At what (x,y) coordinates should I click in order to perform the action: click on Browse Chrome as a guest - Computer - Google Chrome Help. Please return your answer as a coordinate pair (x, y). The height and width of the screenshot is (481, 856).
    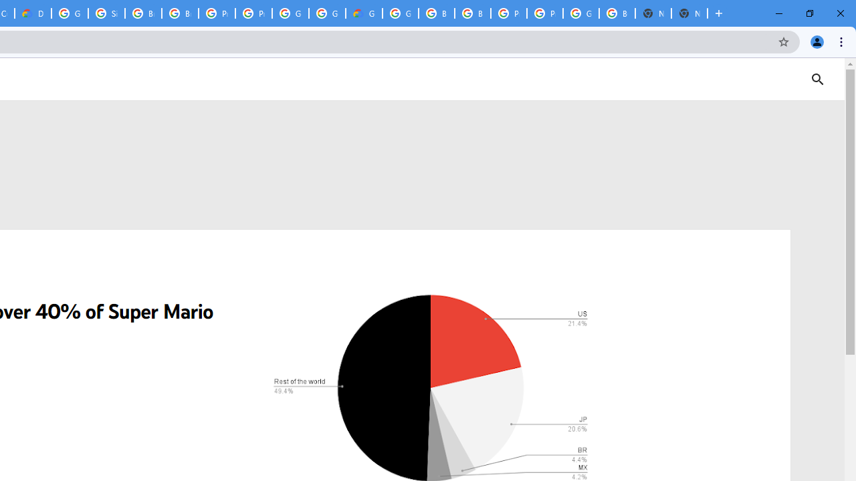
    Looking at the image, I should click on (472, 13).